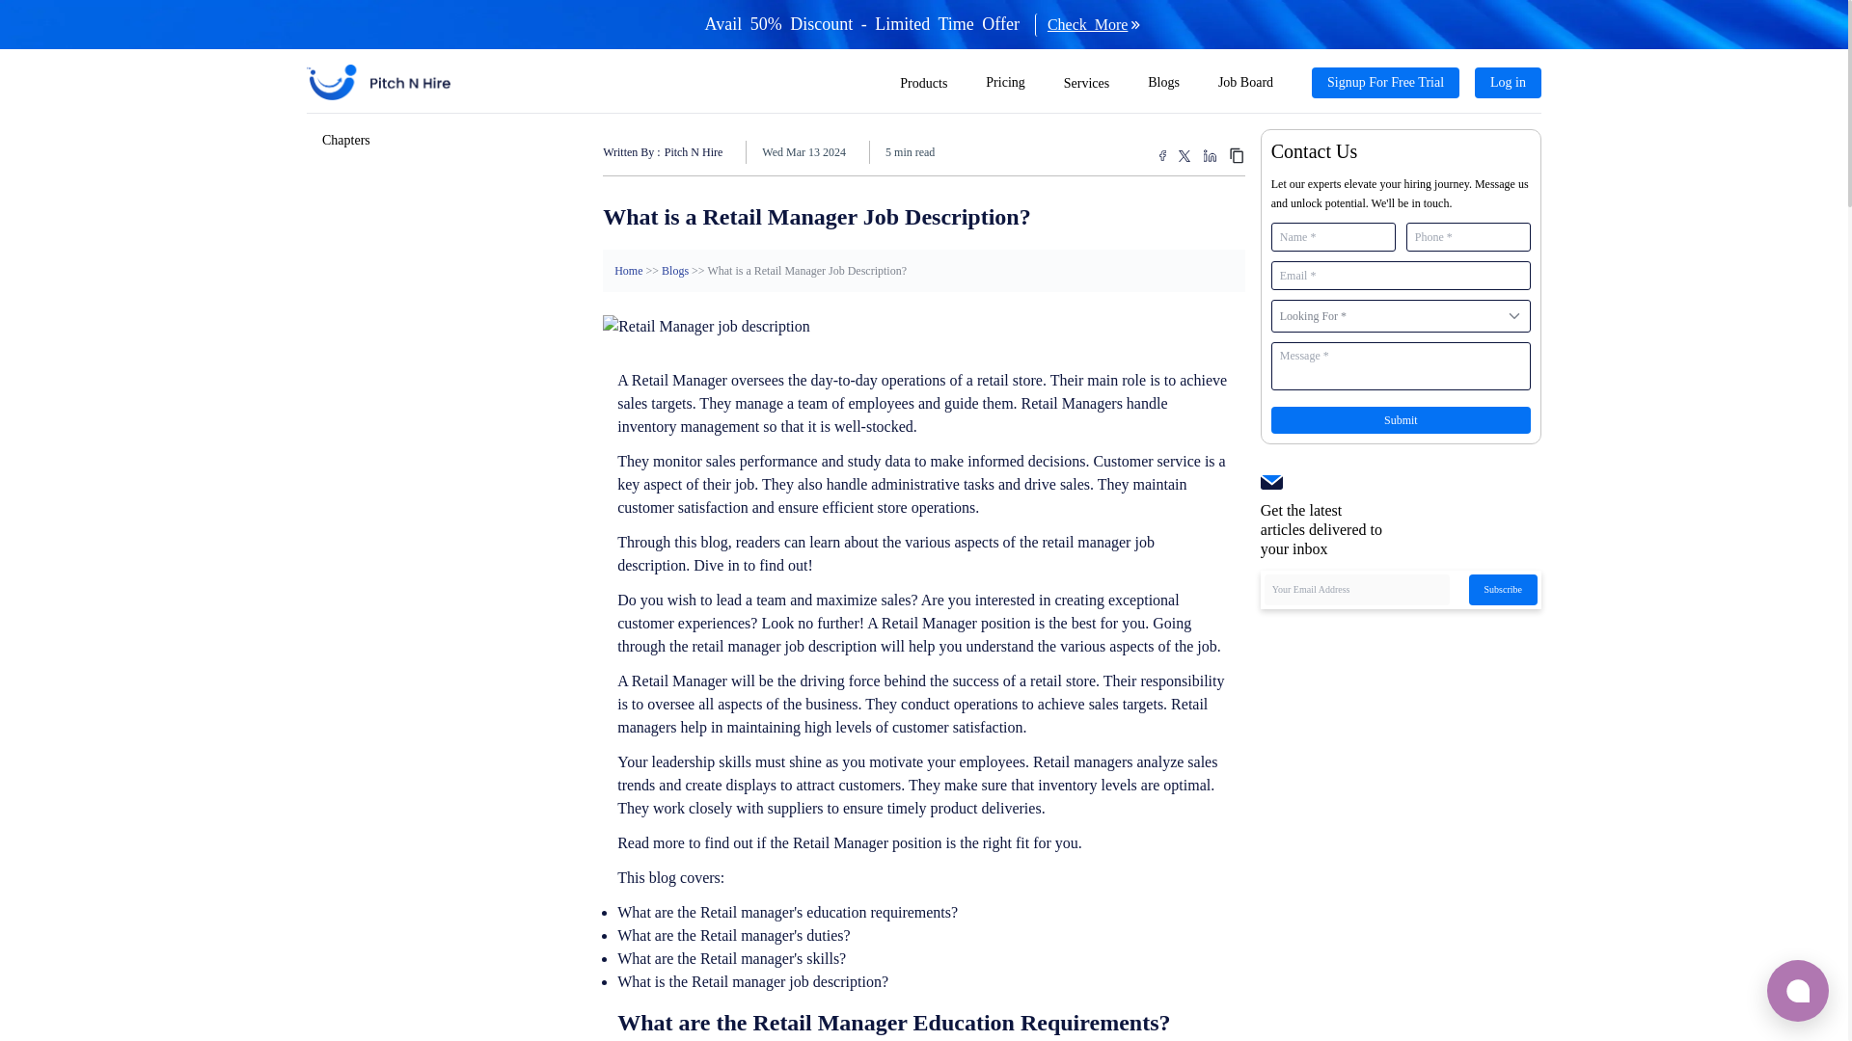 This screenshot has height=1041, width=1852. I want to click on Check More, so click(1082, 25).